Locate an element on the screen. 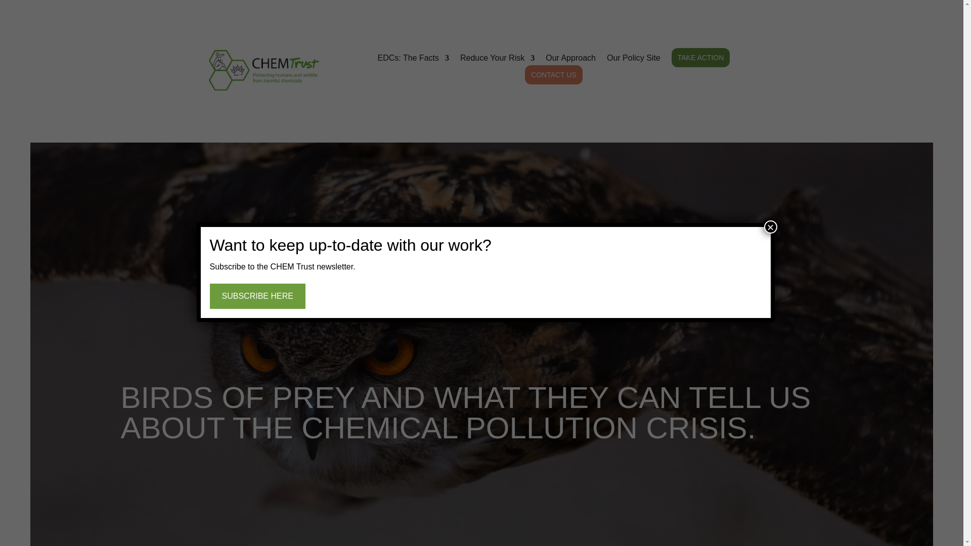 The image size is (971, 546). EDCs: The Facts is located at coordinates (413, 60).